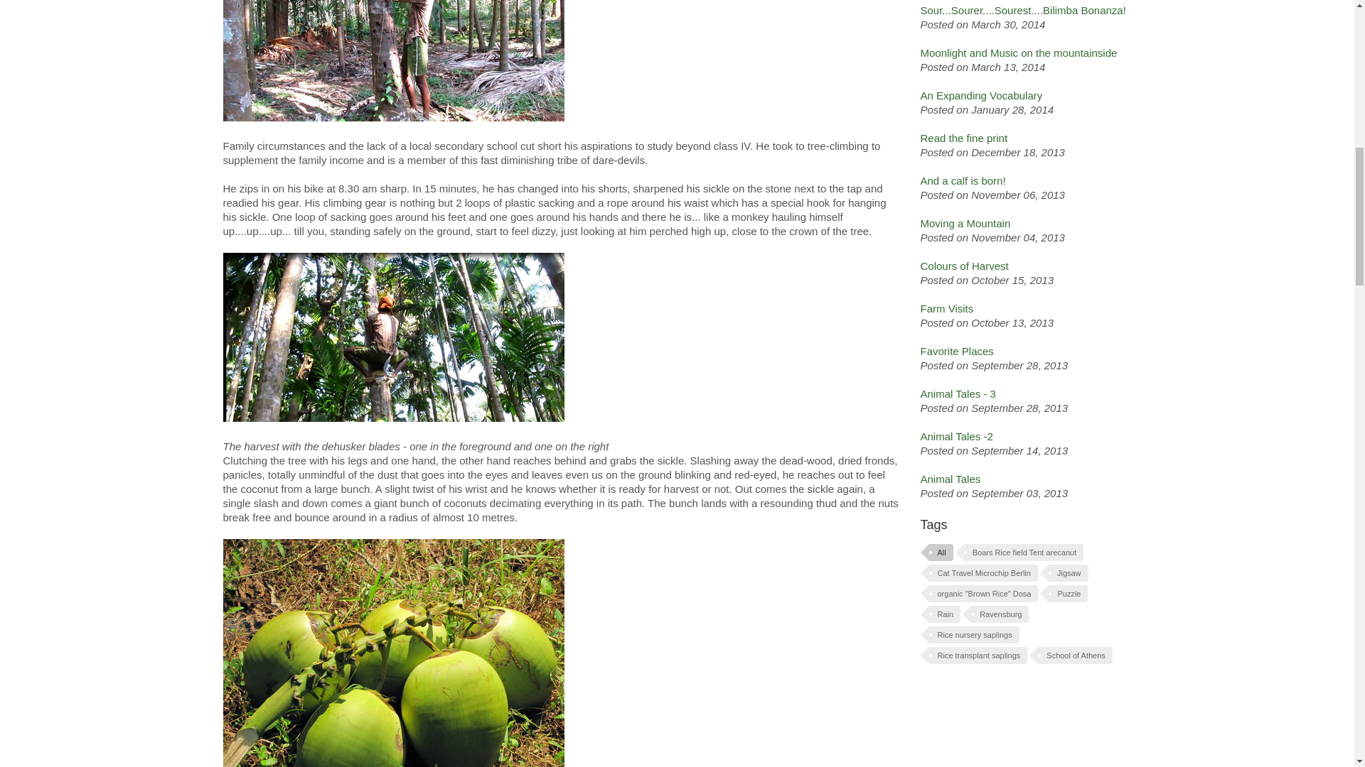 This screenshot has width=1365, height=767. Describe the element at coordinates (944, 614) in the screenshot. I see `Show articles tagged Rain` at that location.